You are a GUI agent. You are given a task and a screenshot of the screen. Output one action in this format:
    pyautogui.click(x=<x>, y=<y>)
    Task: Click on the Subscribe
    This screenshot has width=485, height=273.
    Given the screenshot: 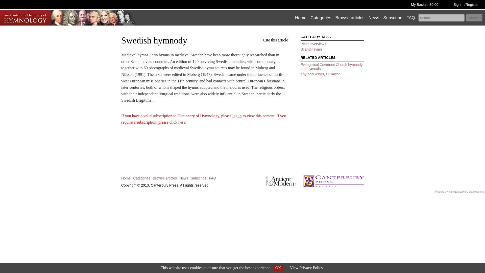 What is the action you would take?
    pyautogui.click(x=200, y=178)
    